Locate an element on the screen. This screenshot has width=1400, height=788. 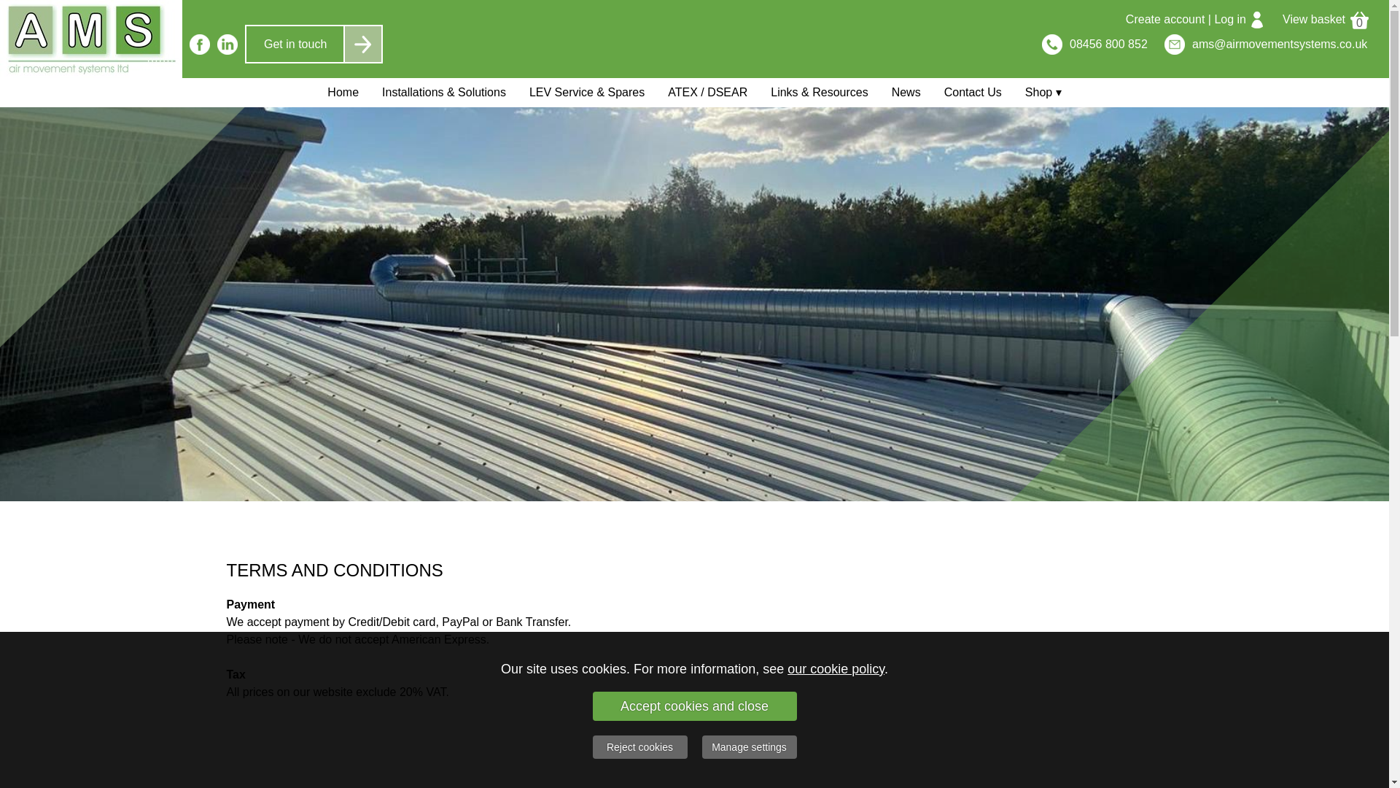
Contact Us is located at coordinates (973, 92).